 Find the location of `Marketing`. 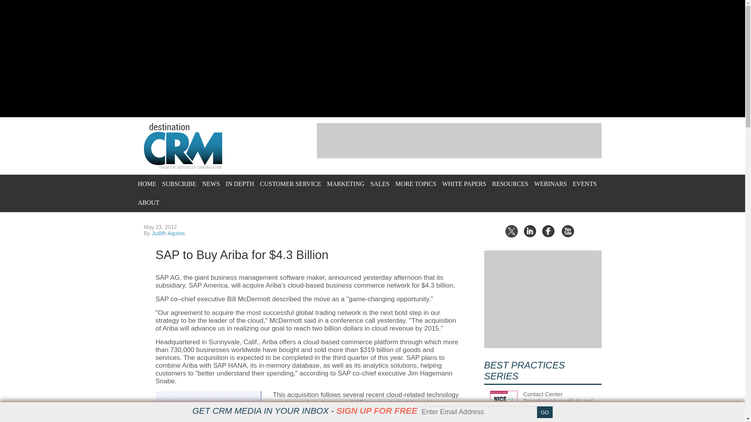

Marketing is located at coordinates (345, 184).